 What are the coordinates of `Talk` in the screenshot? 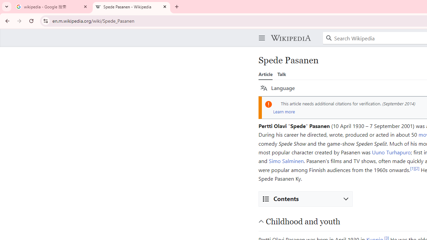 It's located at (282, 74).